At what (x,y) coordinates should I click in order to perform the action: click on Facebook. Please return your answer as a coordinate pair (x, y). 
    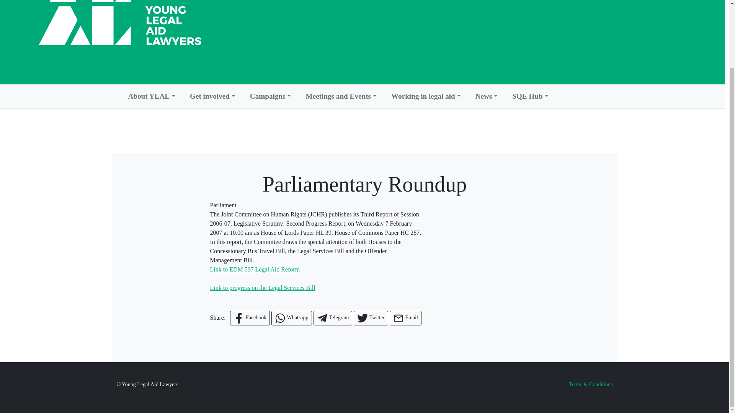
    Looking at the image, I should click on (250, 318).